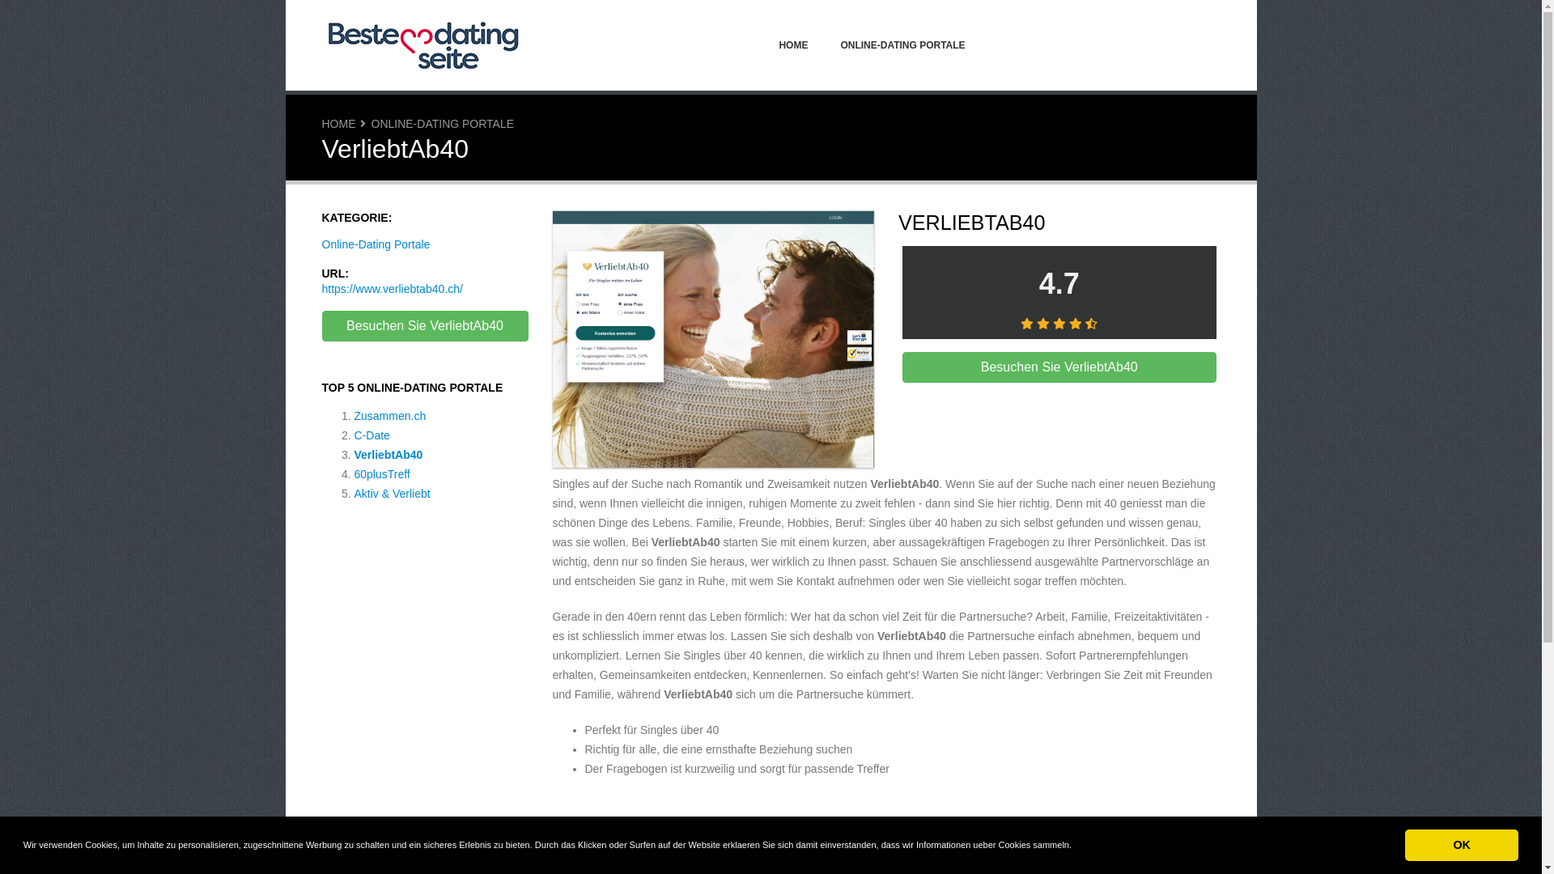  What do you see at coordinates (793, 45) in the screenshot?
I see `HOME` at bounding box center [793, 45].